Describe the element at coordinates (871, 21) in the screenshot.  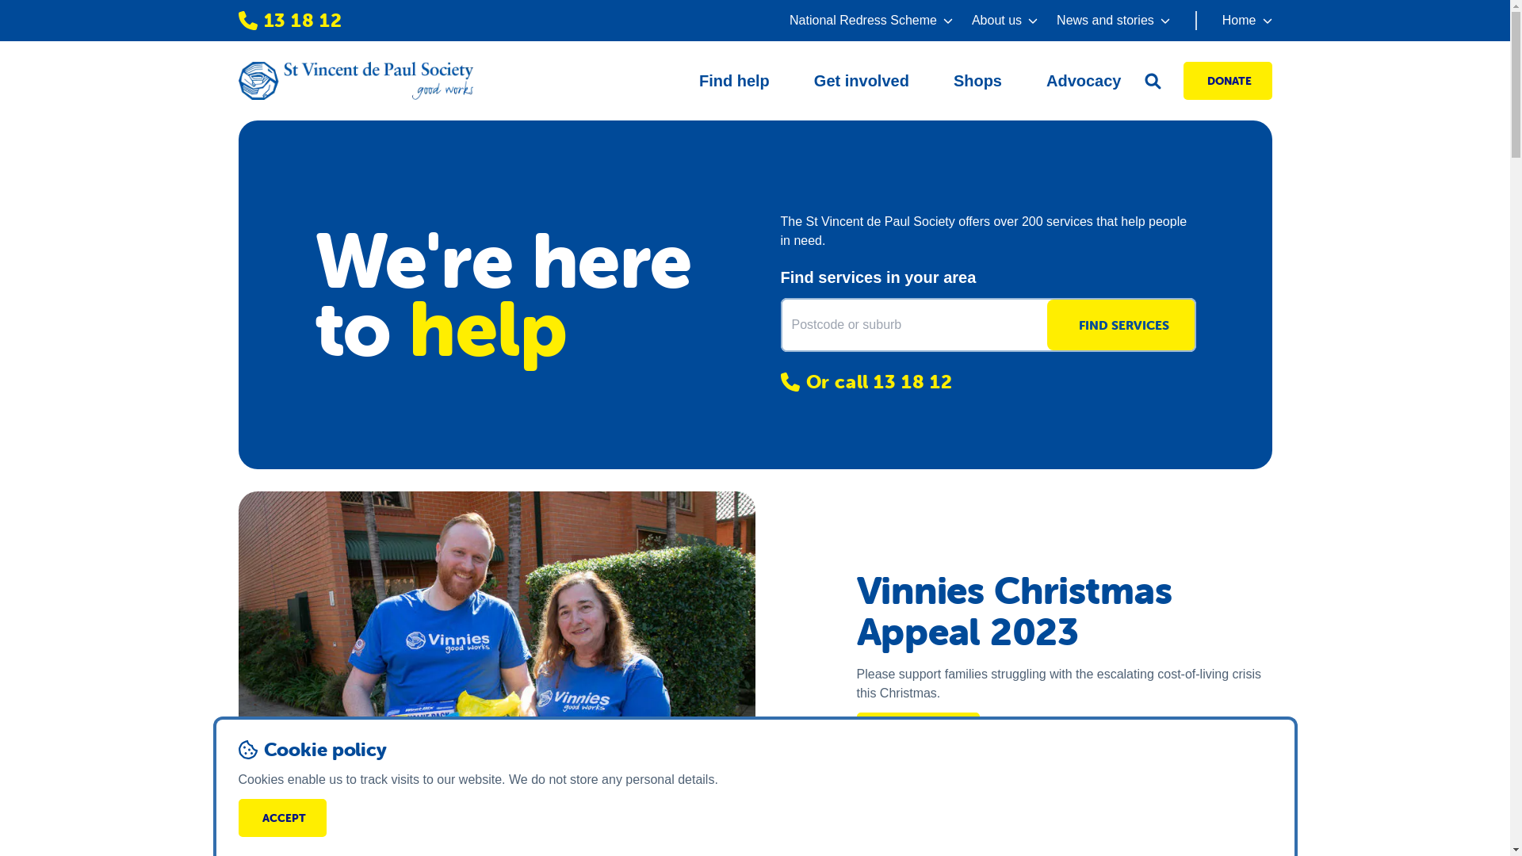
I see `National Redress Scheme` at that location.